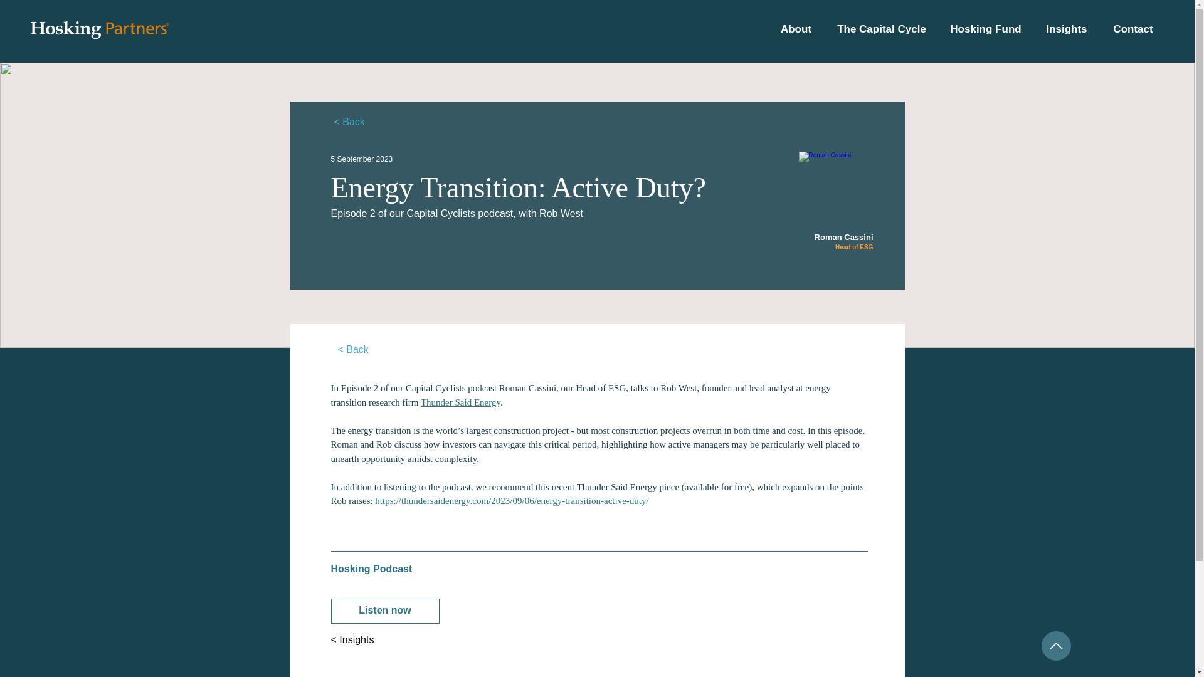 The width and height of the screenshot is (1204, 677). Describe the element at coordinates (1133, 29) in the screenshot. I see `Contact` at that location.